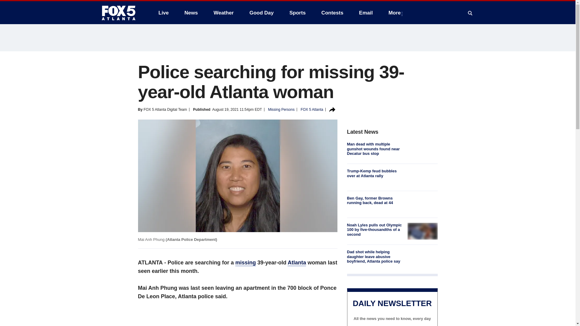  What do you see at coordinates (396, 13) in the screenshot?
I see `More` at bounding box center [396, 13].